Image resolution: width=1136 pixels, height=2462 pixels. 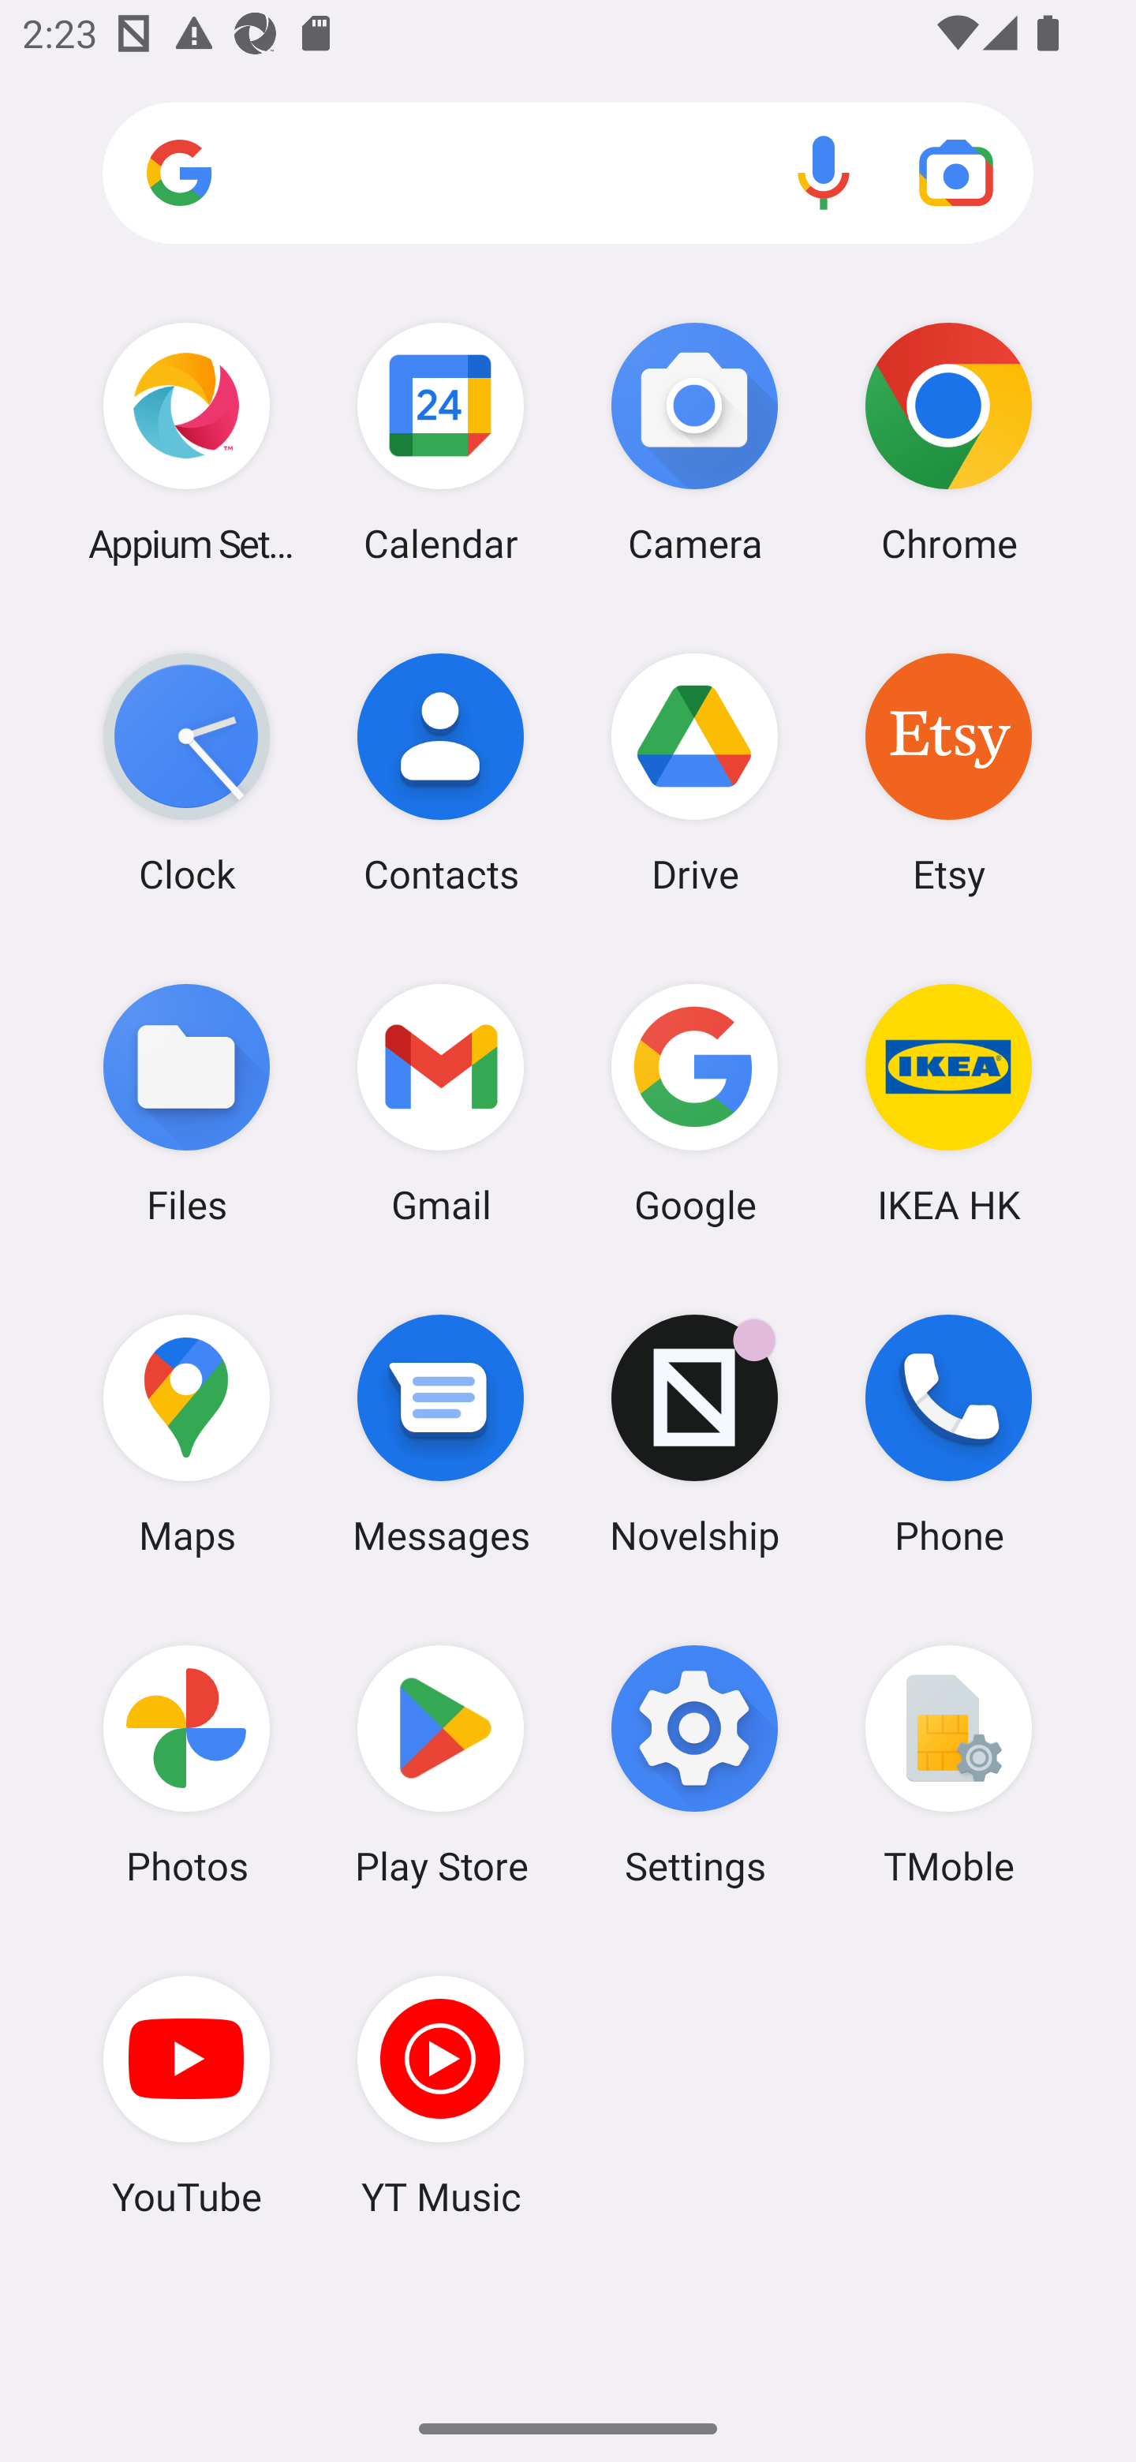 I want to click on Drive, so click(x=695, y=773).